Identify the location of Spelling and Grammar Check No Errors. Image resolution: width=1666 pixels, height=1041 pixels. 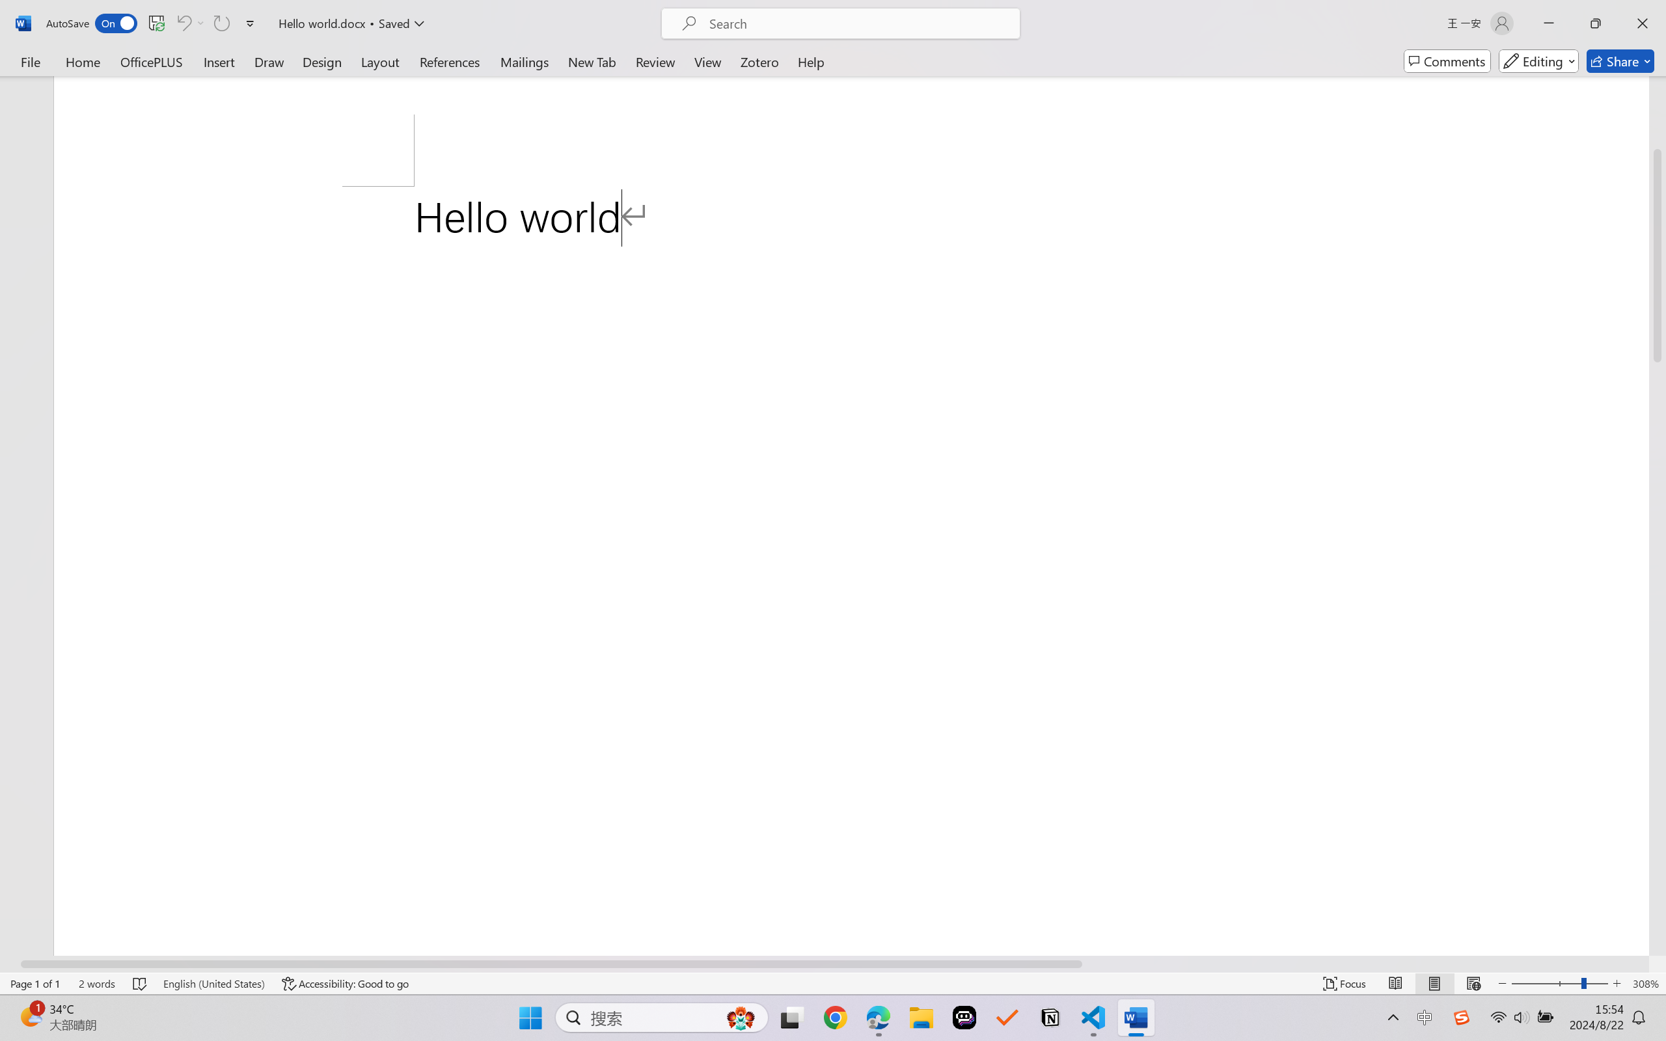
(141, 984).